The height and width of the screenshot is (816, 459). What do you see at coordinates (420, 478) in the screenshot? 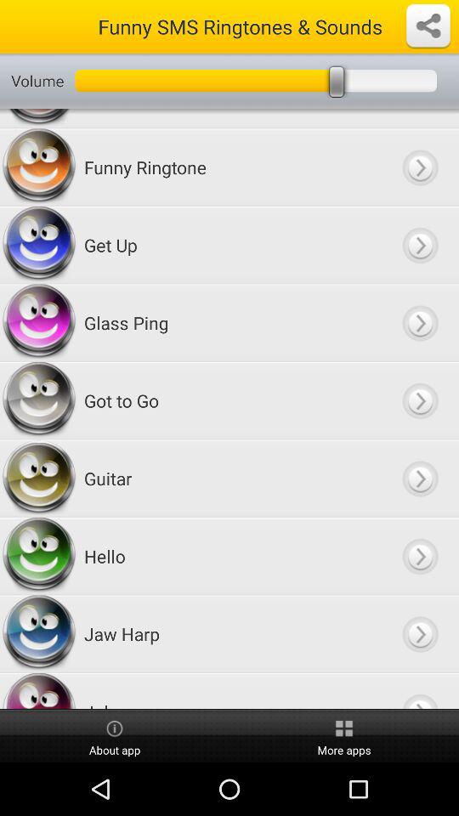
I see `go to option` at bounding box center [420, 478].